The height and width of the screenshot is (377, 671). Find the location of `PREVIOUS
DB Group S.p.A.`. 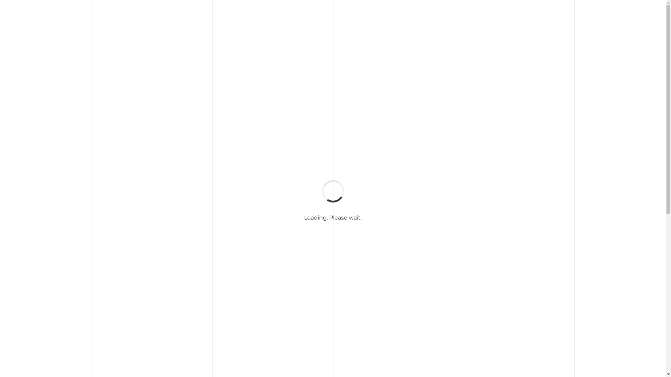

PREVIOUS
DB Group S.p.A. is located at coordinates (151, 343).